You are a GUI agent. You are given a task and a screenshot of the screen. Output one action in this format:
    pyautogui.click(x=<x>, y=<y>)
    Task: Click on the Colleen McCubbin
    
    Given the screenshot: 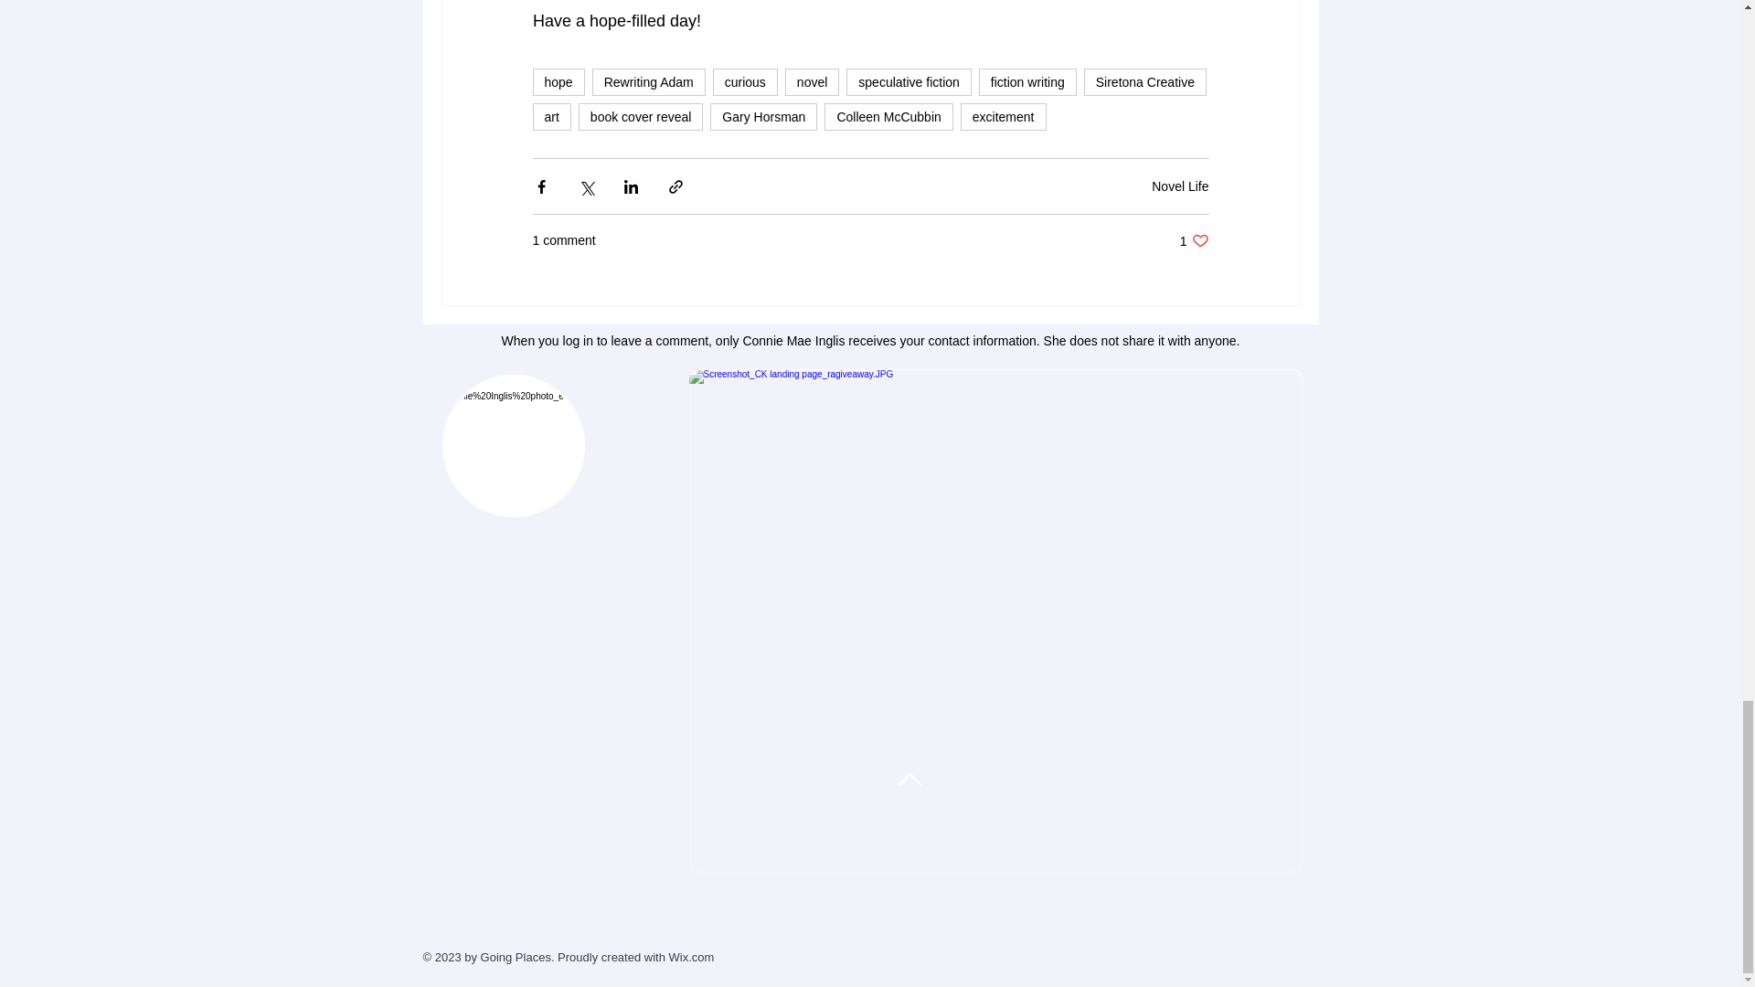 What is the action you would take?
    pyautogui.click(x=888, y=117)
    